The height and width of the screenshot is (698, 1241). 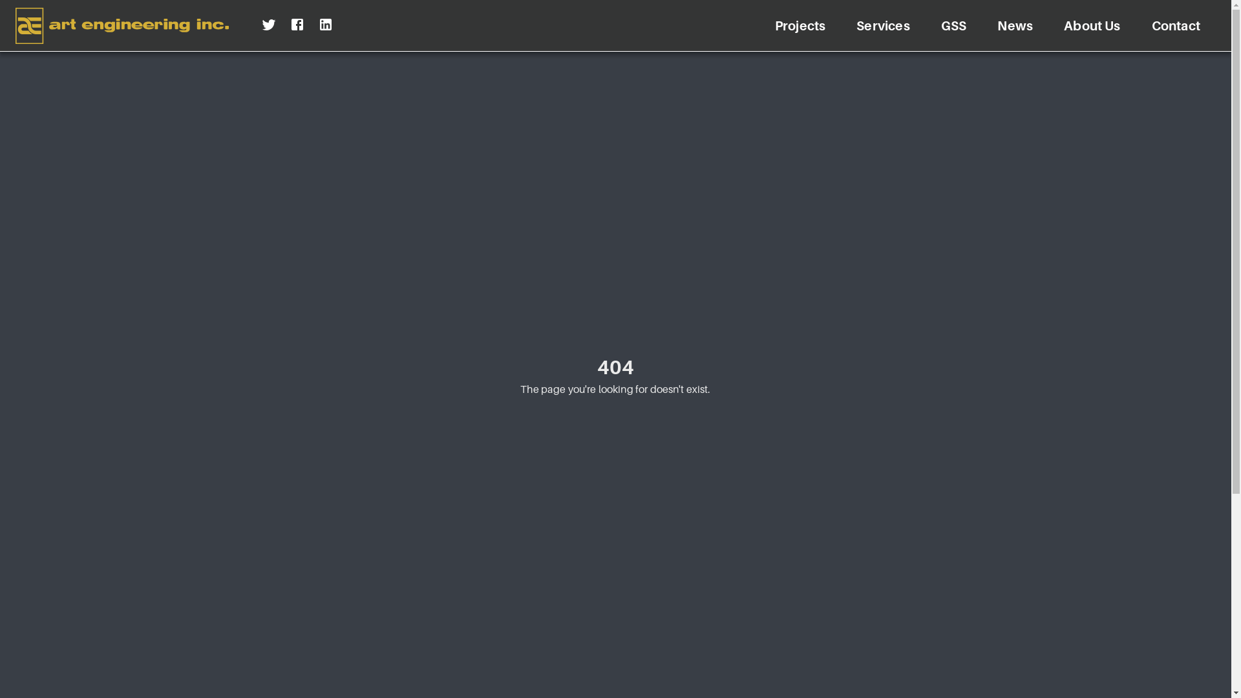 What do you see at coordinates (954, 26) in the screenshot?
I see `GSS` at bounding box center [954, 26].